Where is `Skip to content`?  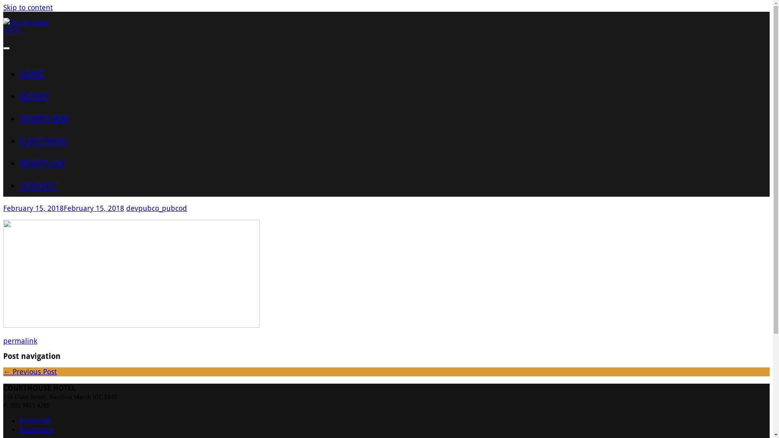 Skip to content is located at coordinates (28, 7).